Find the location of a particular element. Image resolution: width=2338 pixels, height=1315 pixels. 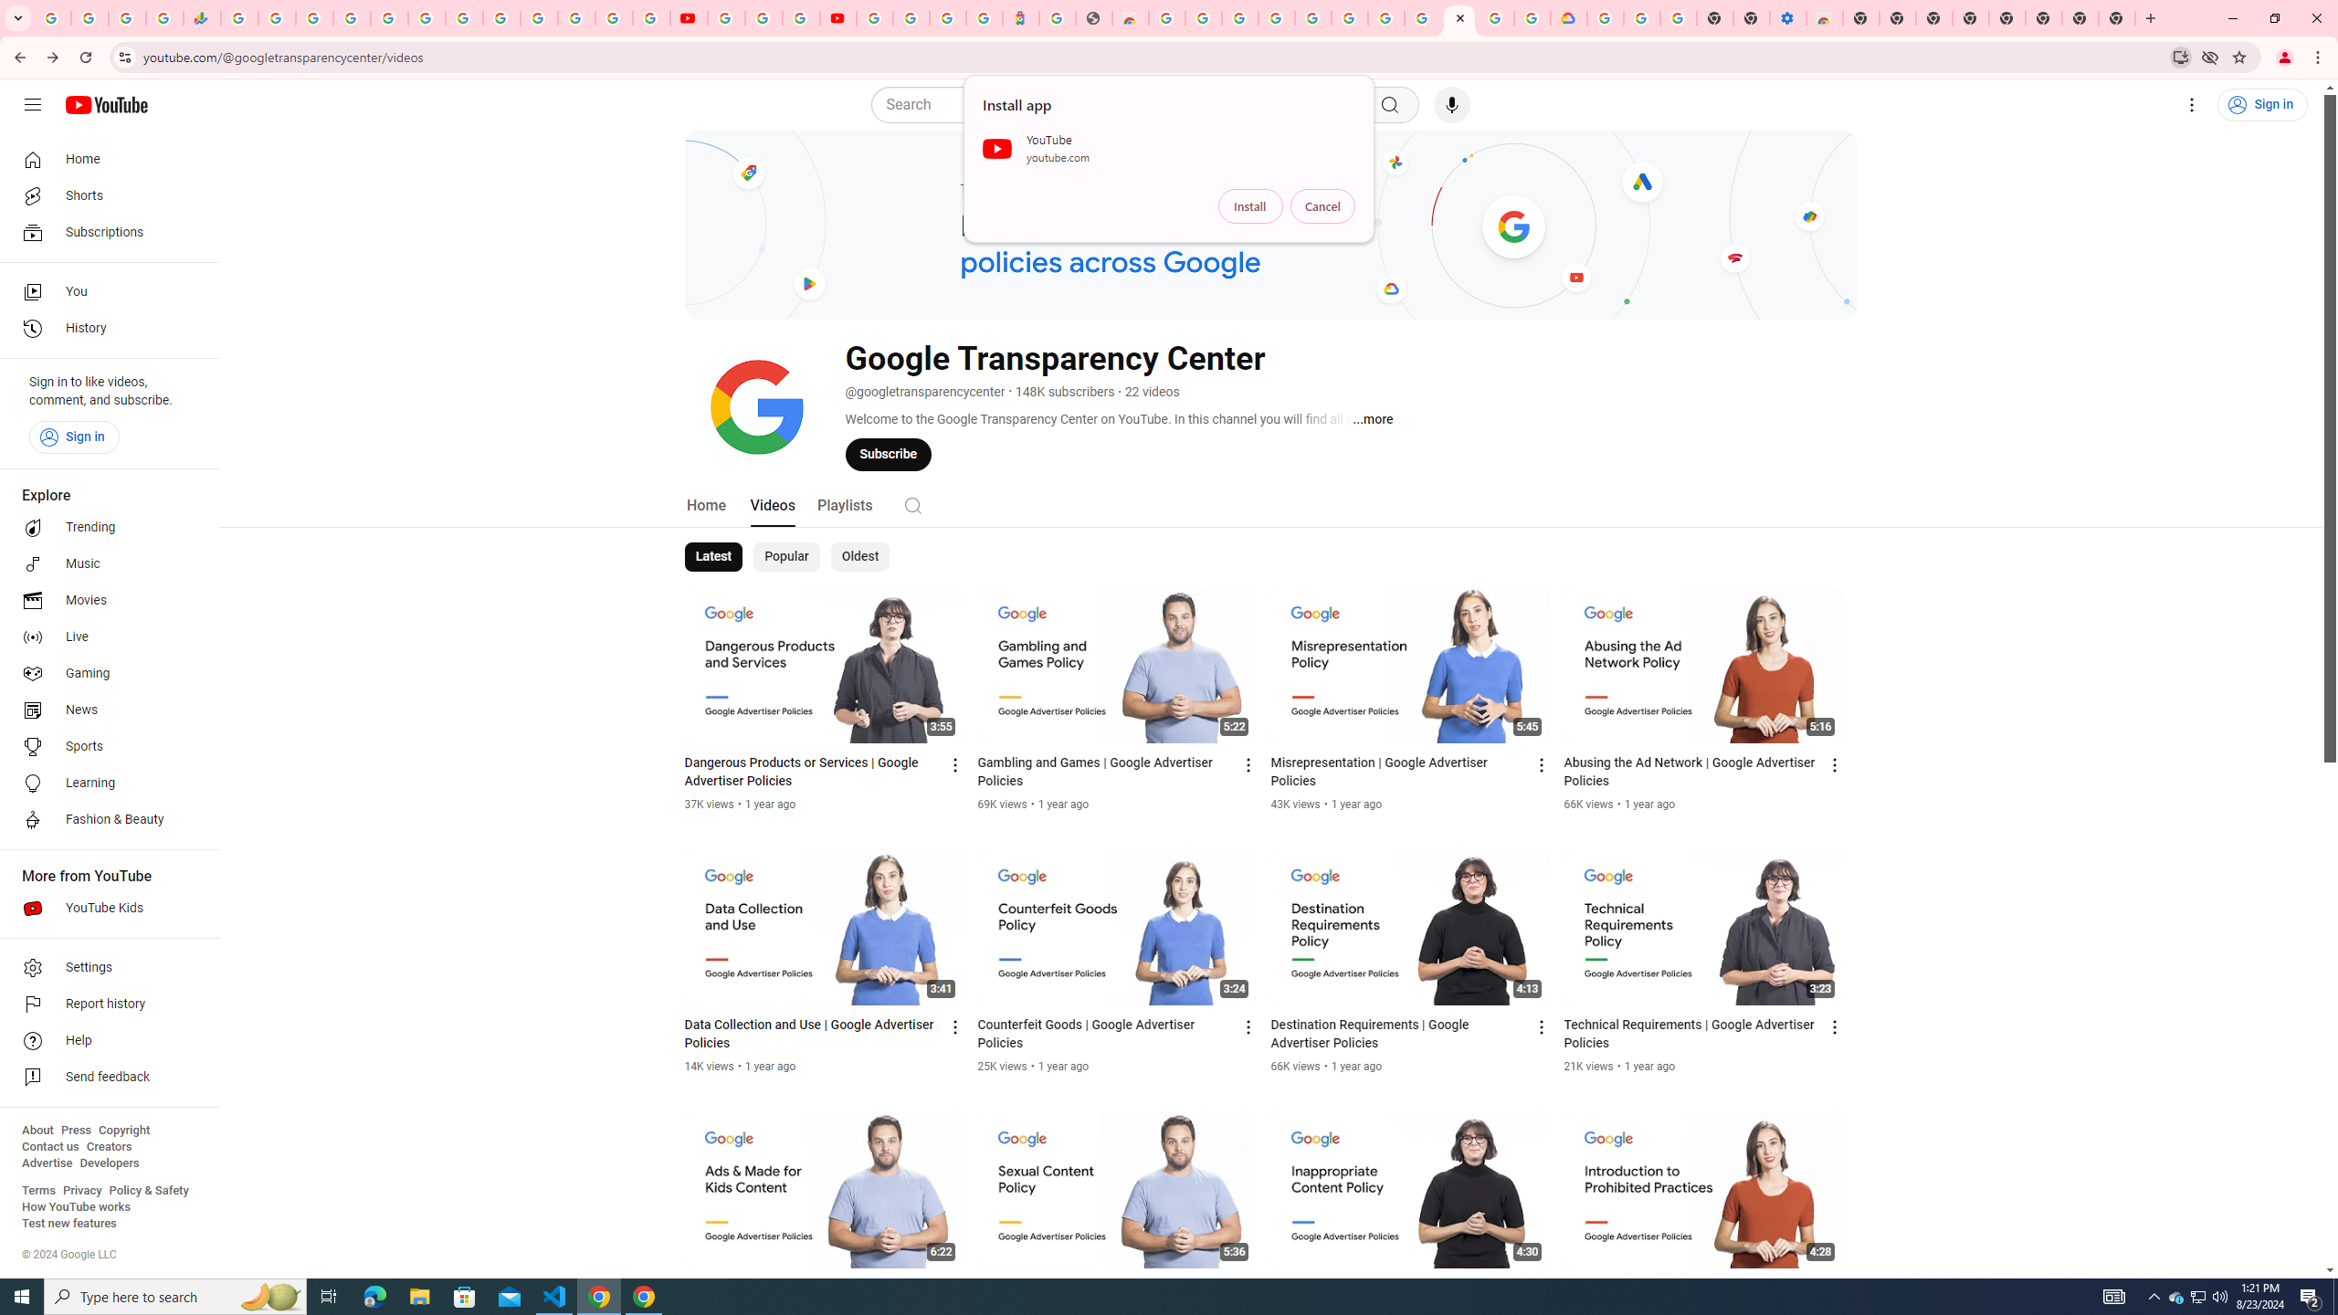

About is located at coordinates (37, 1131).